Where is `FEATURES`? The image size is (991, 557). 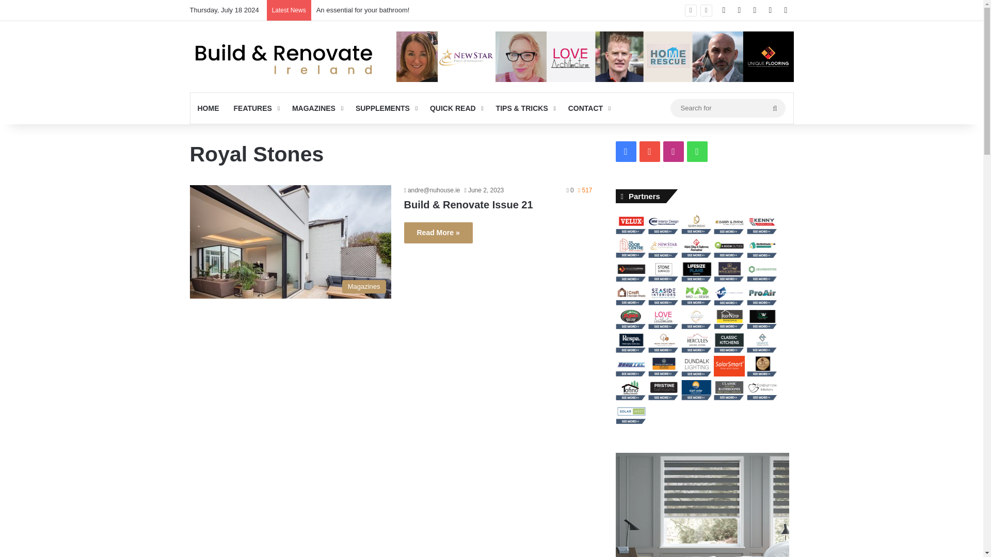
FEATURES is located at coordinates (255, 108).